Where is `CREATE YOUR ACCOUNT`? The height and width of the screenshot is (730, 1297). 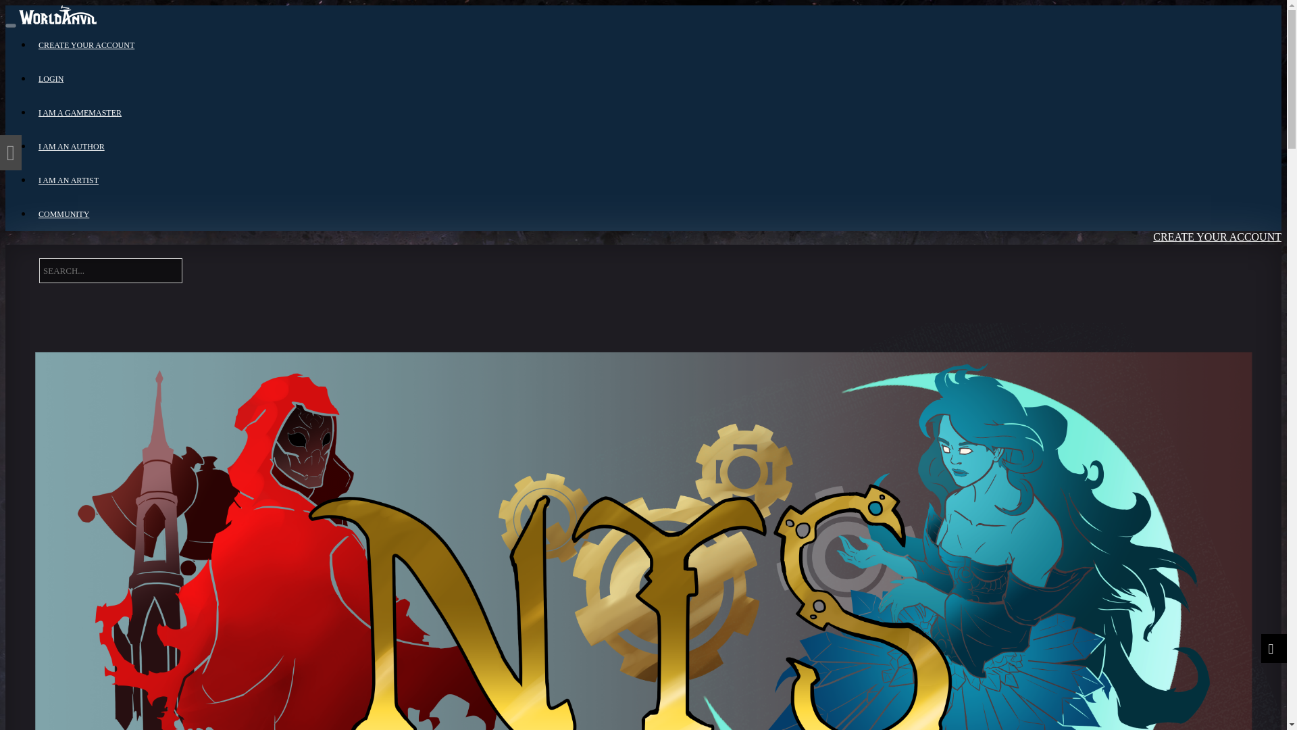 CREATE YOUR ACCOUNT is located at coordinates (86, 45).